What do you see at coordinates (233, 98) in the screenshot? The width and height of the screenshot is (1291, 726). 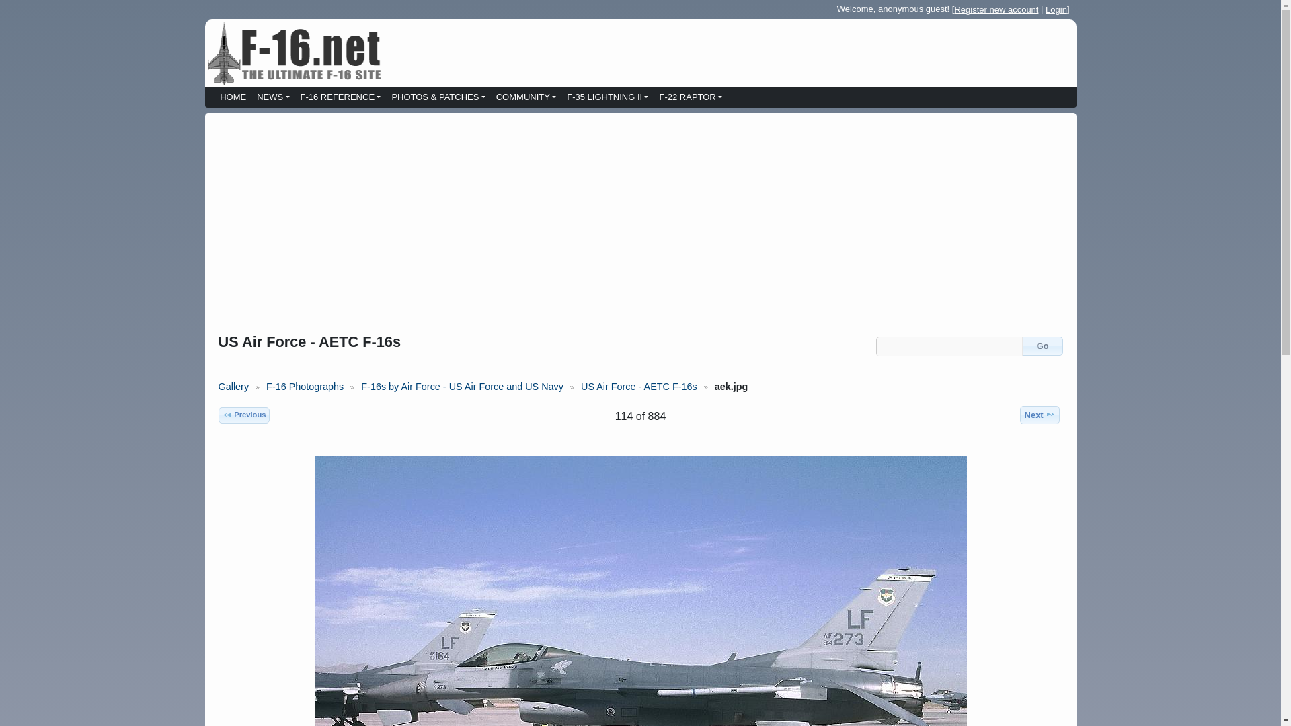 I see `HOME` at bounding box center [233, 98].